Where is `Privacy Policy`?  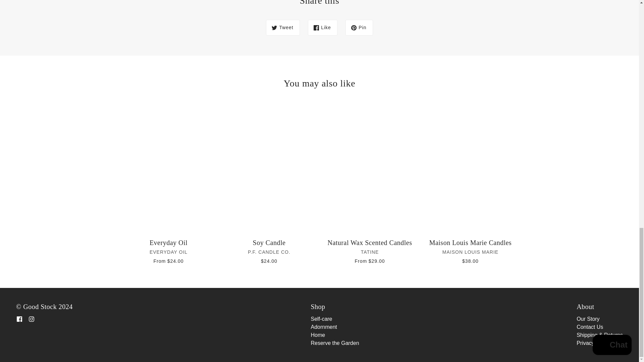
Privacy Policy is located at coordinates (593, 343).